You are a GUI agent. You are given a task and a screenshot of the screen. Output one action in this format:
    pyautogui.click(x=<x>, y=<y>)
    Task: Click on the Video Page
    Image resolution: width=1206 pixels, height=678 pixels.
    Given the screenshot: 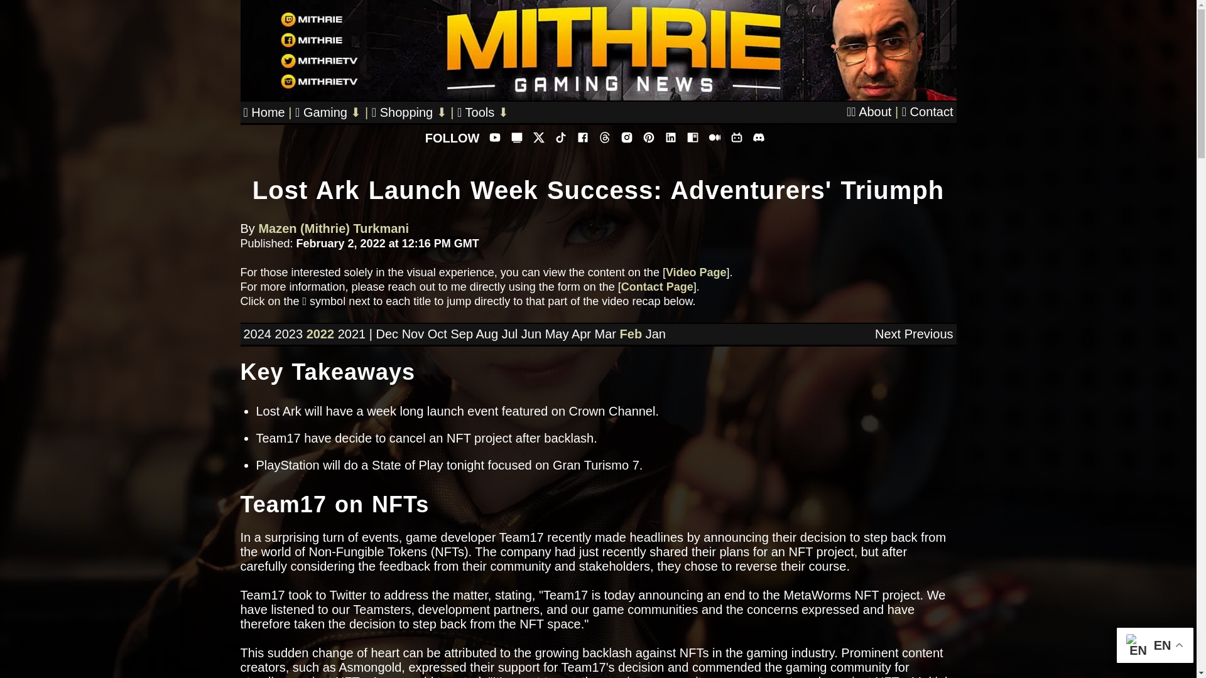 What is the action you would take?
    pyautogui.click(x=696, y=272)
    